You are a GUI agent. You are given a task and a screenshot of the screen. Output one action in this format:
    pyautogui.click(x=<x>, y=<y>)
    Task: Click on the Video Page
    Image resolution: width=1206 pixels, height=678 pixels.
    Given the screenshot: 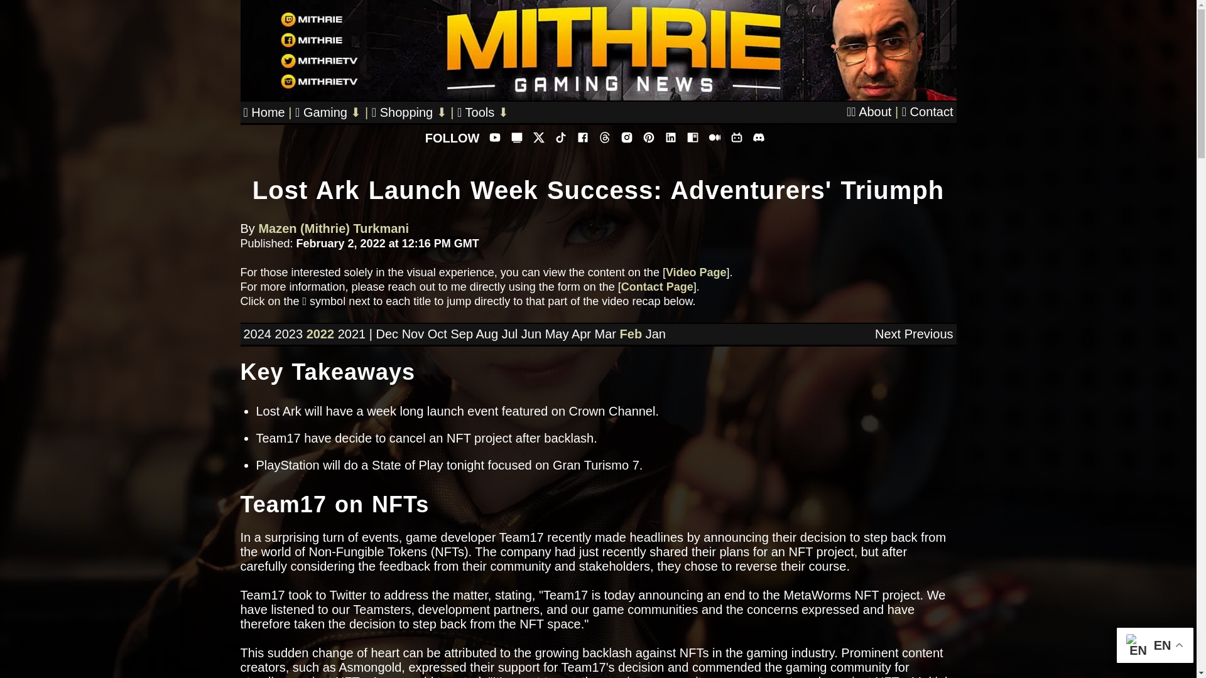 What is the action you would take?
    pyautogui.click(x=696, y=272)
    